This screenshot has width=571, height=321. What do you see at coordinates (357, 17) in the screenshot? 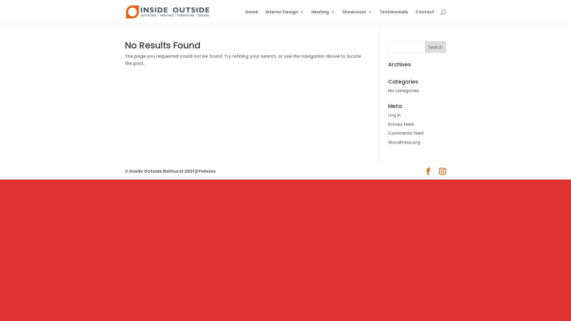
I see `Showroom` at bounding box center [357, 17].